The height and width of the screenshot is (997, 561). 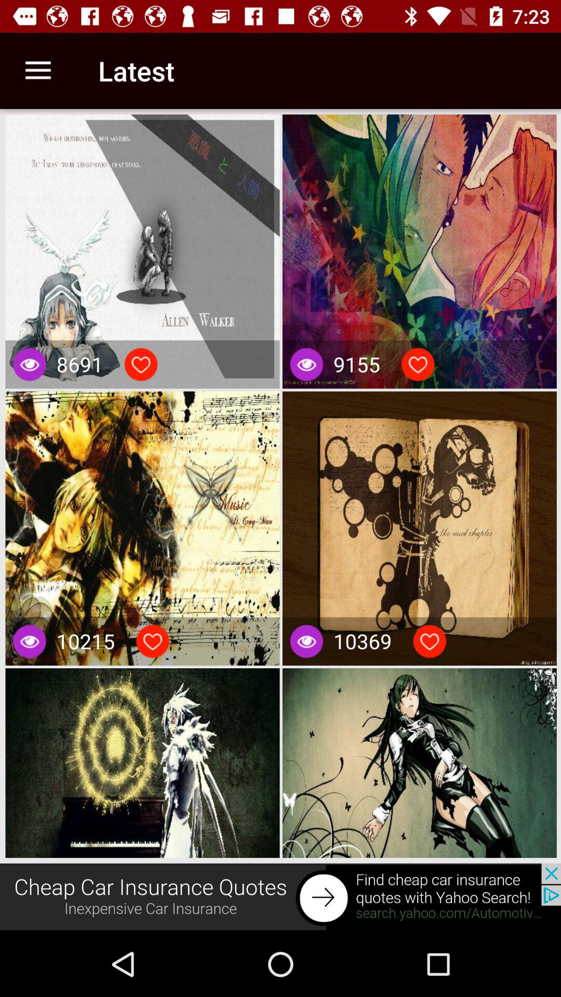 What do you see at coordinates (29, 365) in the screenshot?
I see `click on the icon left to the text 8691` at bounding box center [29, 365].